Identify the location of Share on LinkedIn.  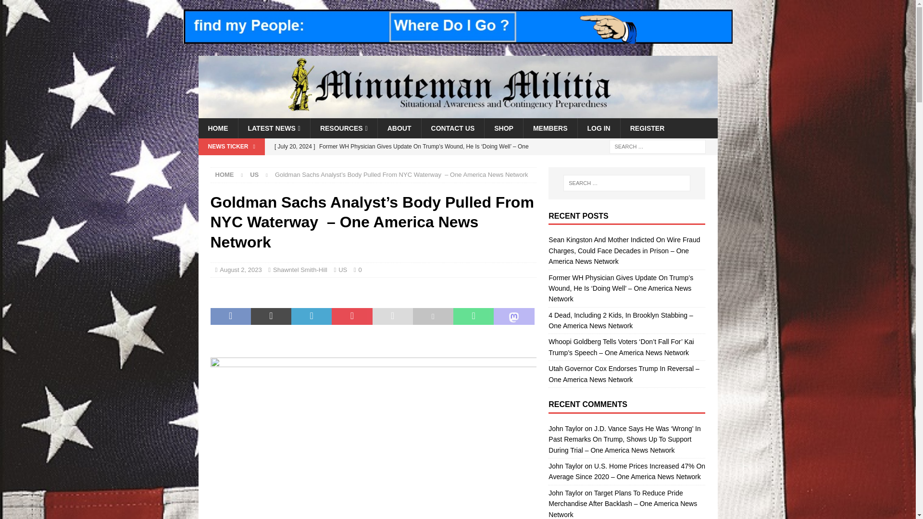
(312, 317).